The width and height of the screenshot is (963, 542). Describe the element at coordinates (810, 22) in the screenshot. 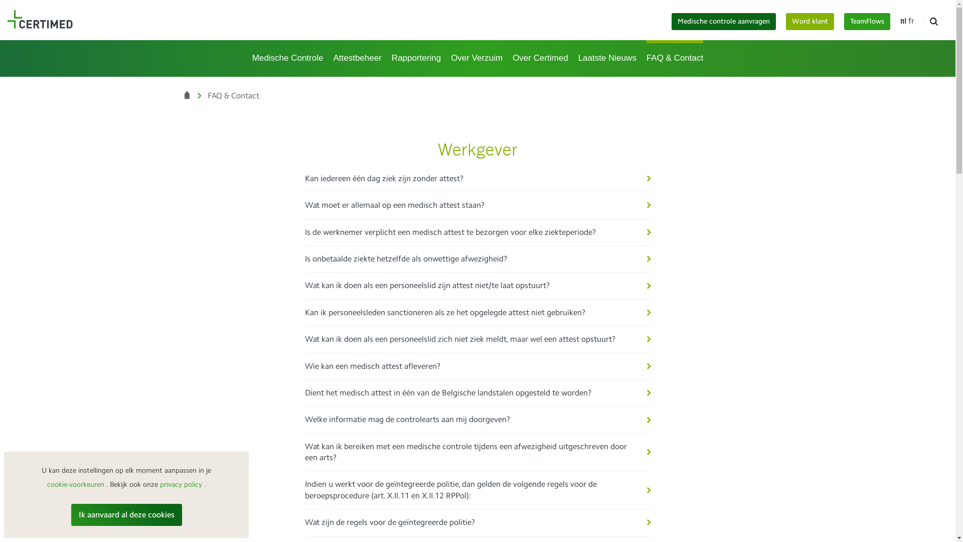

I see `Word klant` at that location.